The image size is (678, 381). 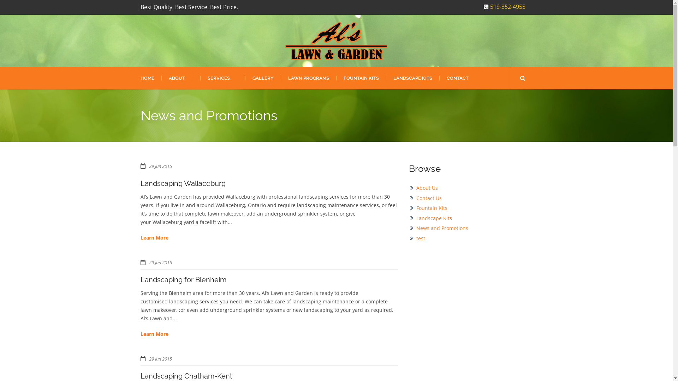 I want to click on 519-352-4955, so click(x=505, y=7).